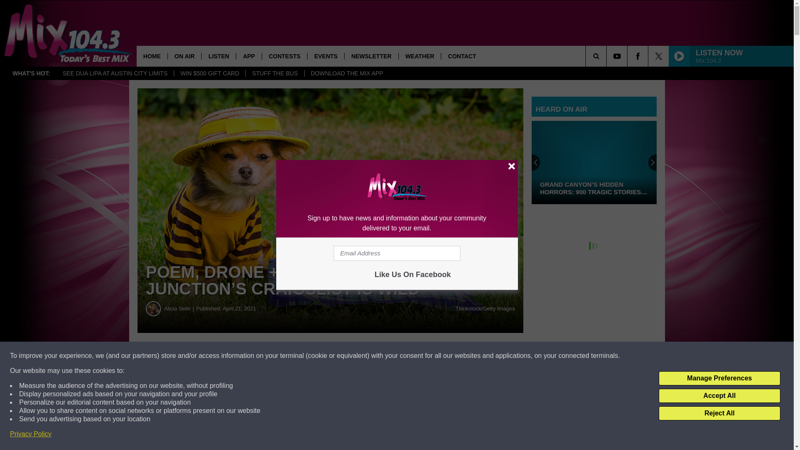 The width and height of the screenshot is (800, 450). I want to click on Share on Twitter, so click(407, 356).